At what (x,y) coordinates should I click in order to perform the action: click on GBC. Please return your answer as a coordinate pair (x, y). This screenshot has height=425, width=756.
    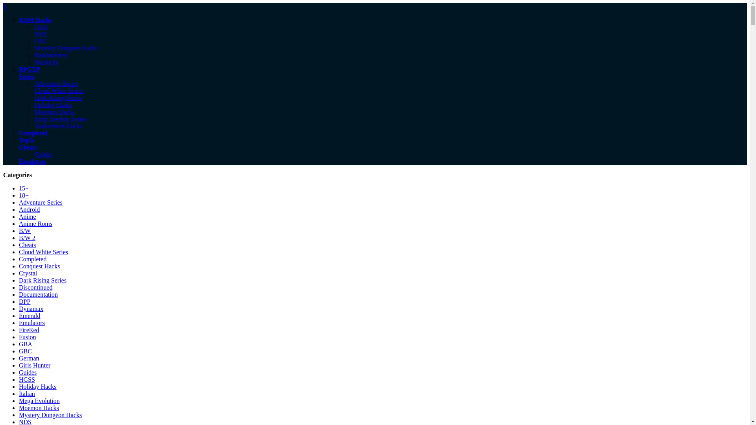
    Looking at the image, I should click on (41, 41).